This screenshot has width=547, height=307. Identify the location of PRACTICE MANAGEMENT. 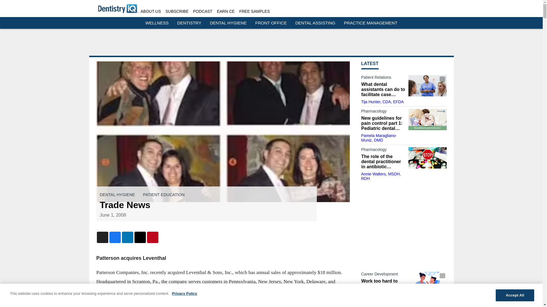
(371, 23).